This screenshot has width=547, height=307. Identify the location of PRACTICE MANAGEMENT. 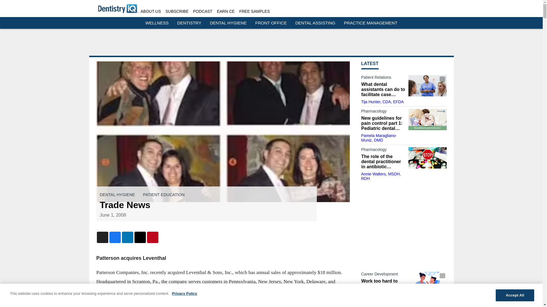
(371, 23).